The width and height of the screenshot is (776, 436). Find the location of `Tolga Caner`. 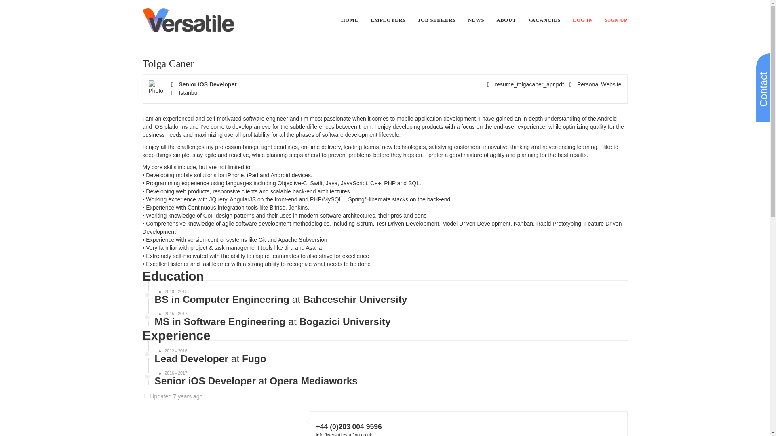

Tolga Caner is located at coordinates (167, 63).